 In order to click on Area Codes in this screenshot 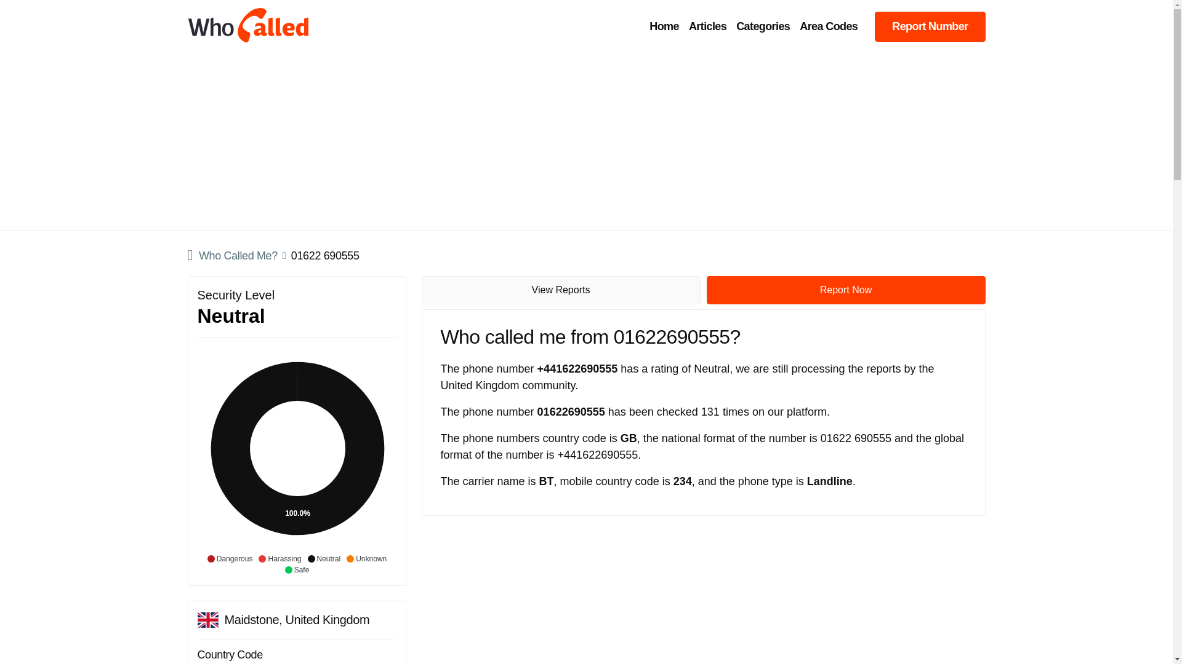, I will do `click(829, 27)`.